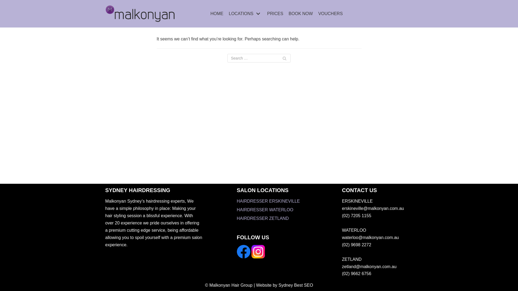  What do you see at coordinates (301, 14) in the screenshot?
I see `BOOK NOW` at bounding box center [301, 14].